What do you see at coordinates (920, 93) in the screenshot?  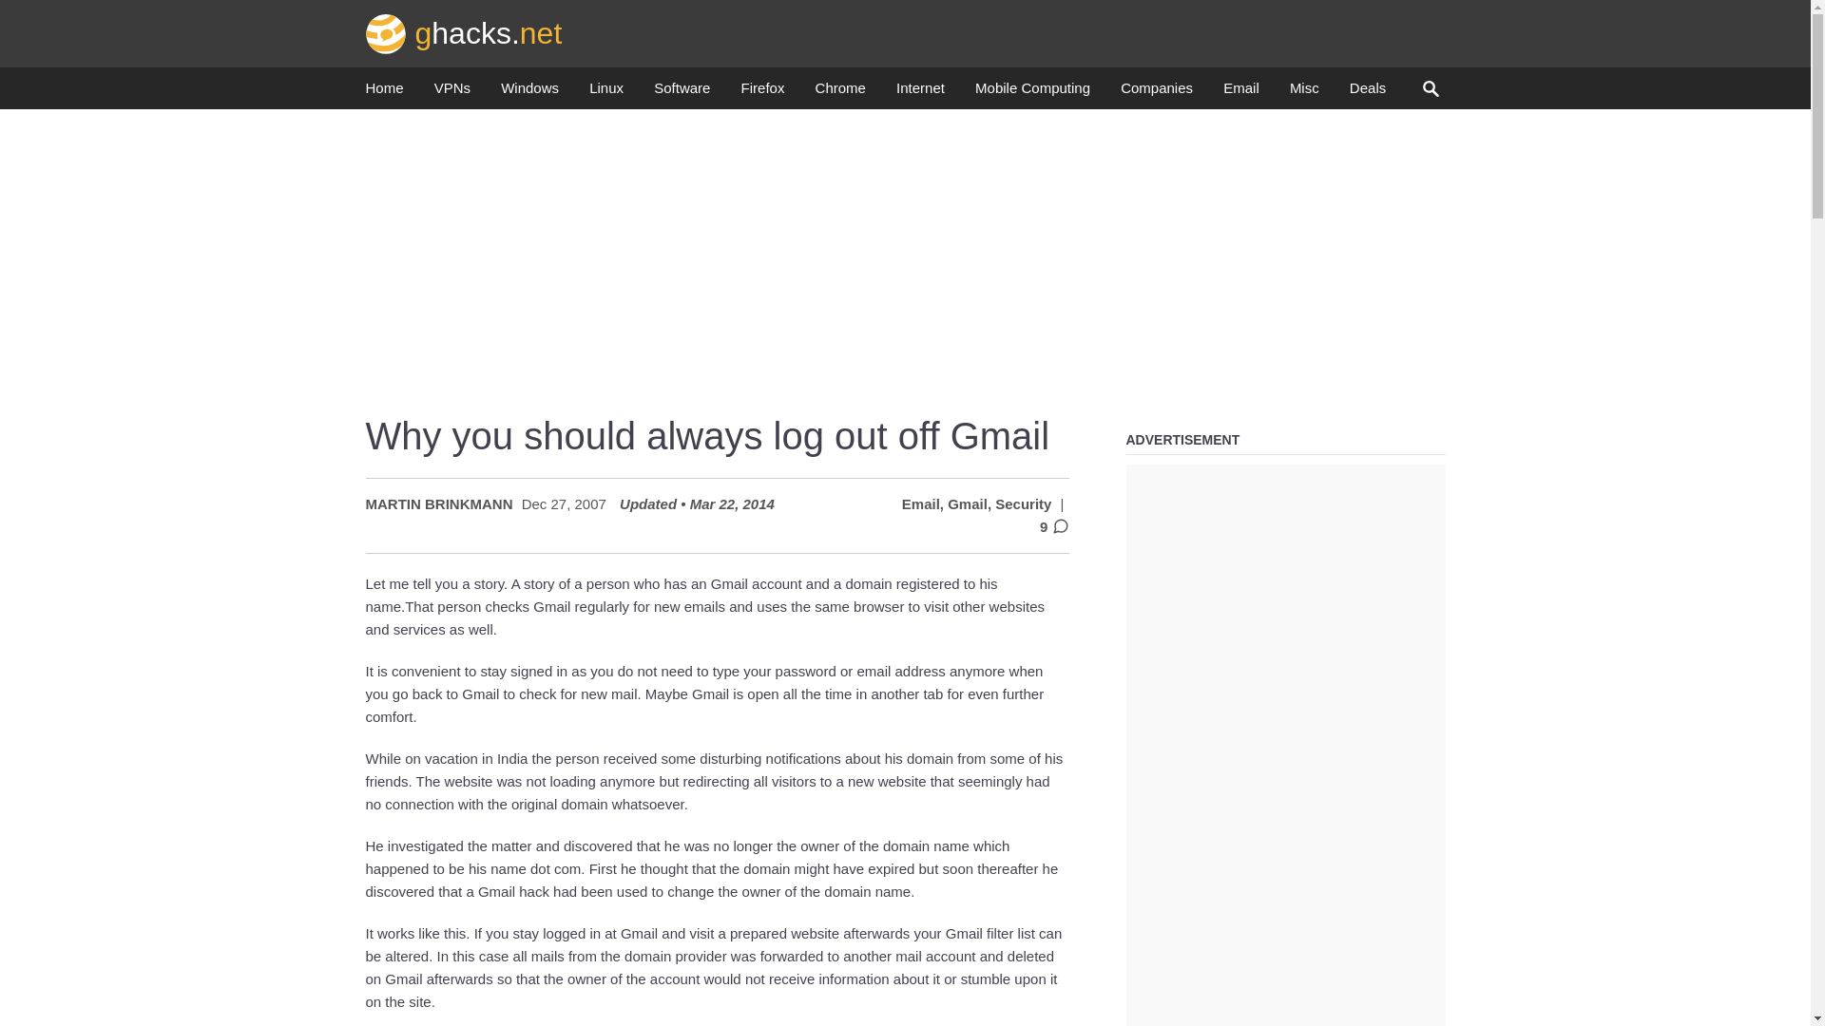 I see `Internet` at bounding box center [920, 93].